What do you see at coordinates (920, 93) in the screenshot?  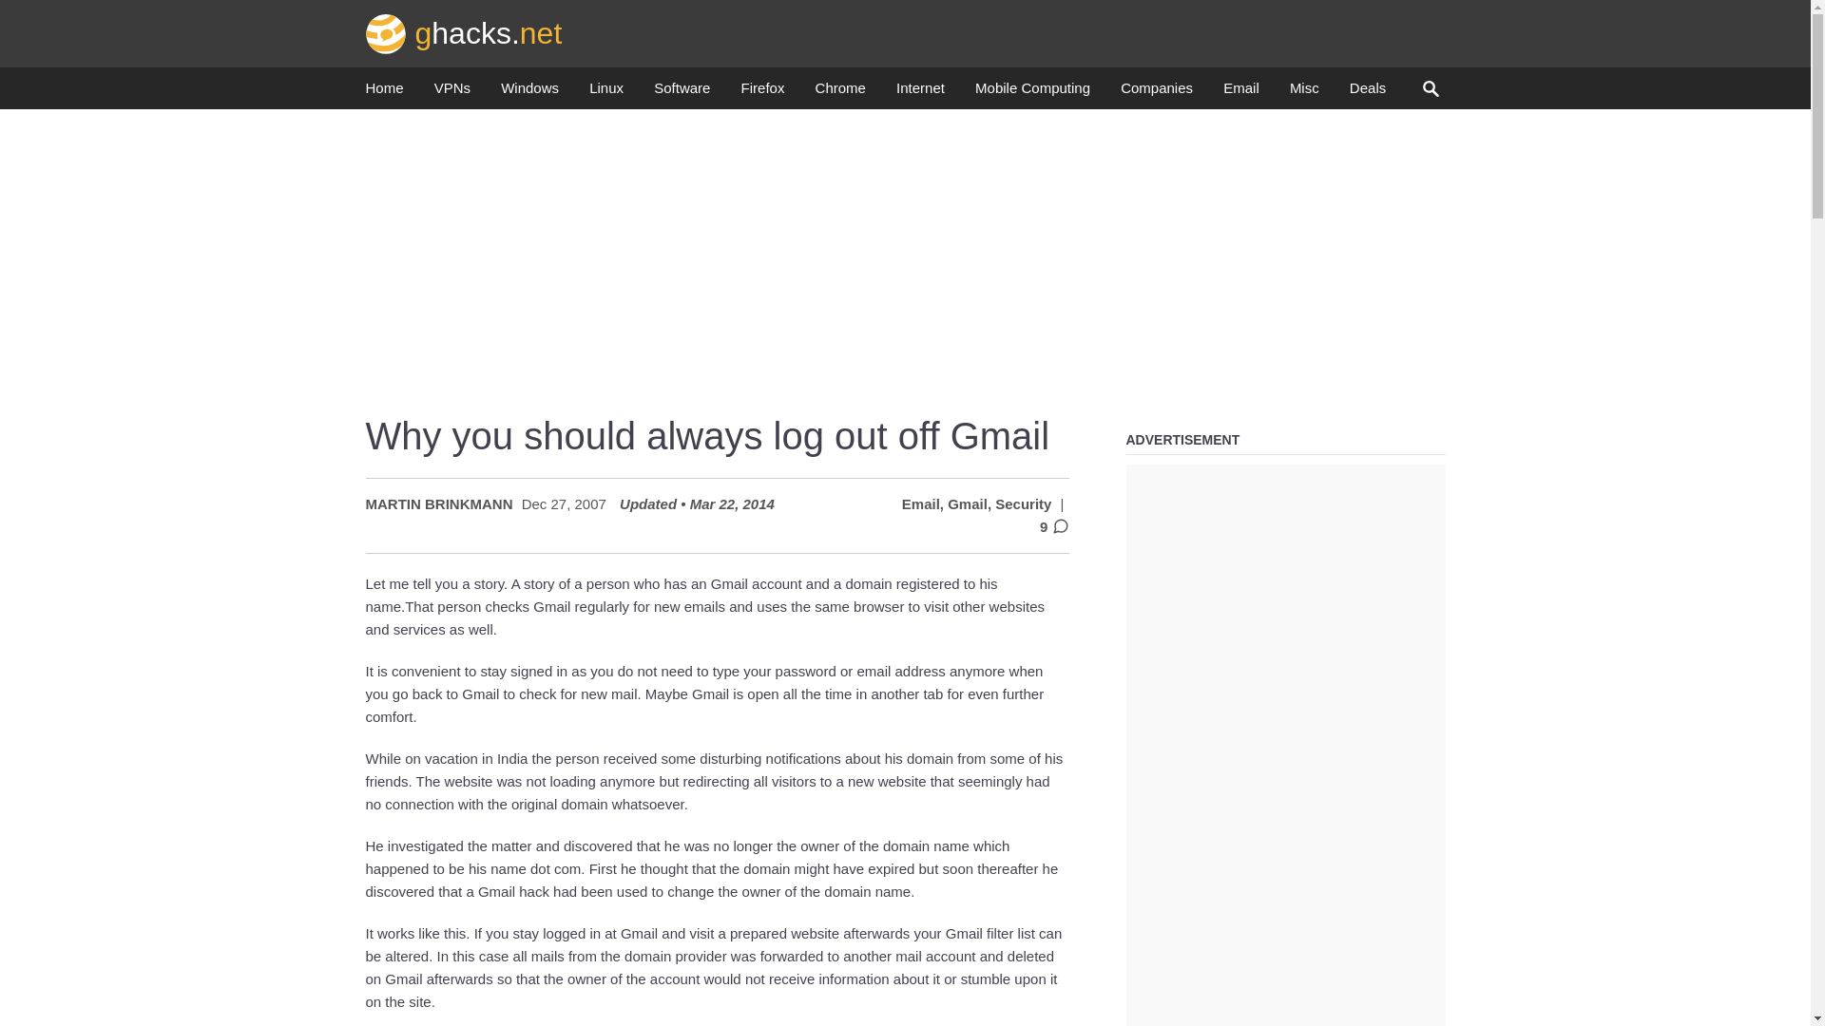 I see `Internet` at bounding box center [920, 93].